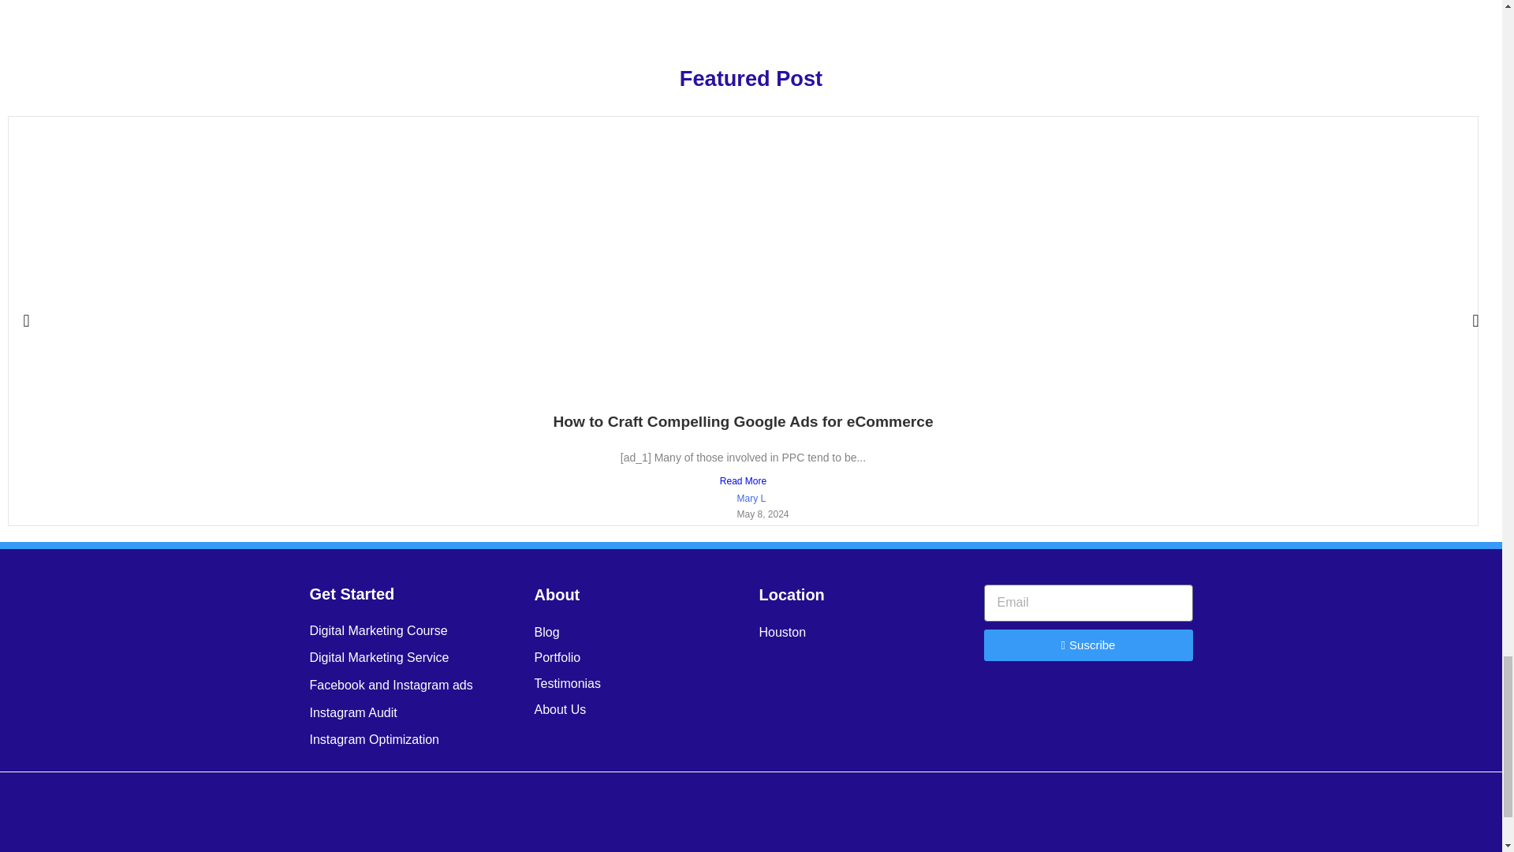 The height and width of the screenshot is (852, 1514). Describe the element at coordinates (751, 499) in the screenshot. I see `Posts by Mary L` at that location.